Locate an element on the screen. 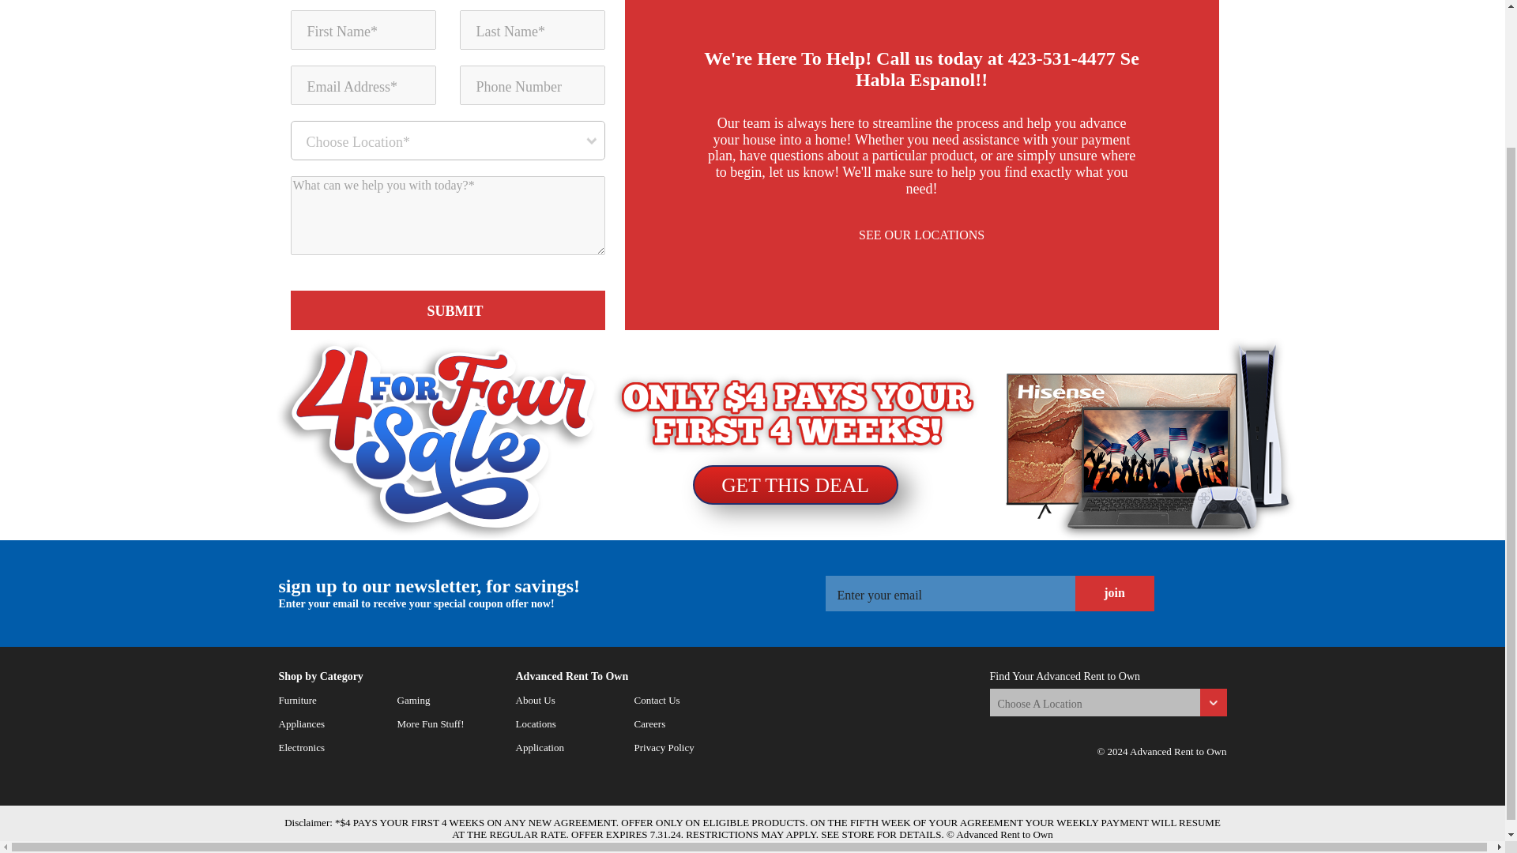 This screenshot has width=1517, height=853. More Fun Stuff! is located at coordinates (430, 719).